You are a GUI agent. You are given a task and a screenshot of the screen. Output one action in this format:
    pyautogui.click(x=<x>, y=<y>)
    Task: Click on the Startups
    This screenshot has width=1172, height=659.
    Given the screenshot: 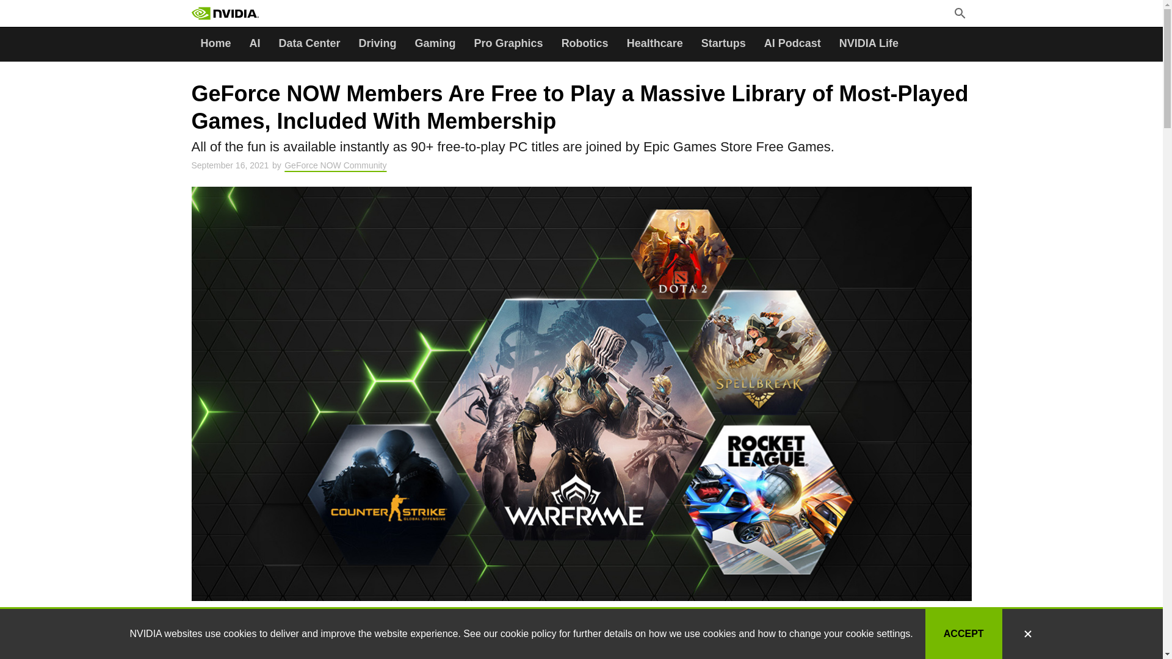 What is the action you would take?
    pyautogui.click(x=723, y=45)
    